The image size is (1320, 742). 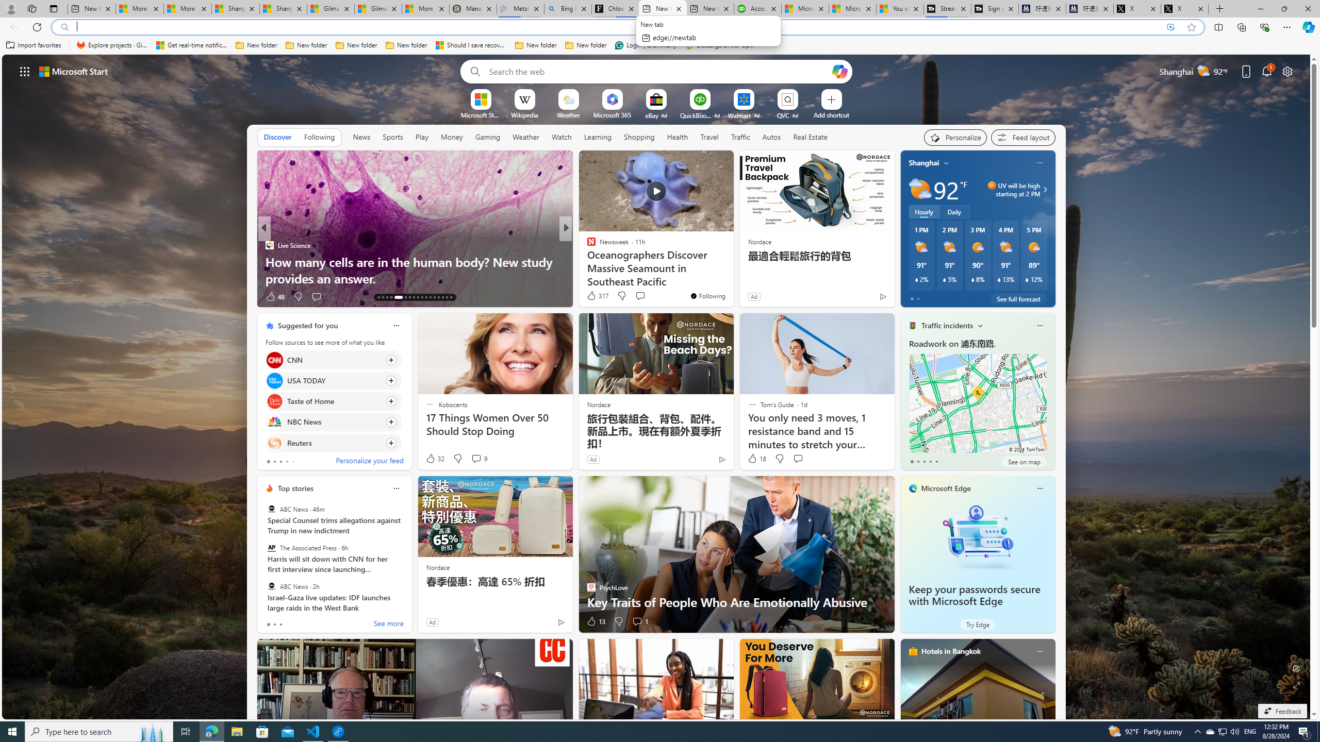 I want to click on Shanghai, so click(x=924, y=163).